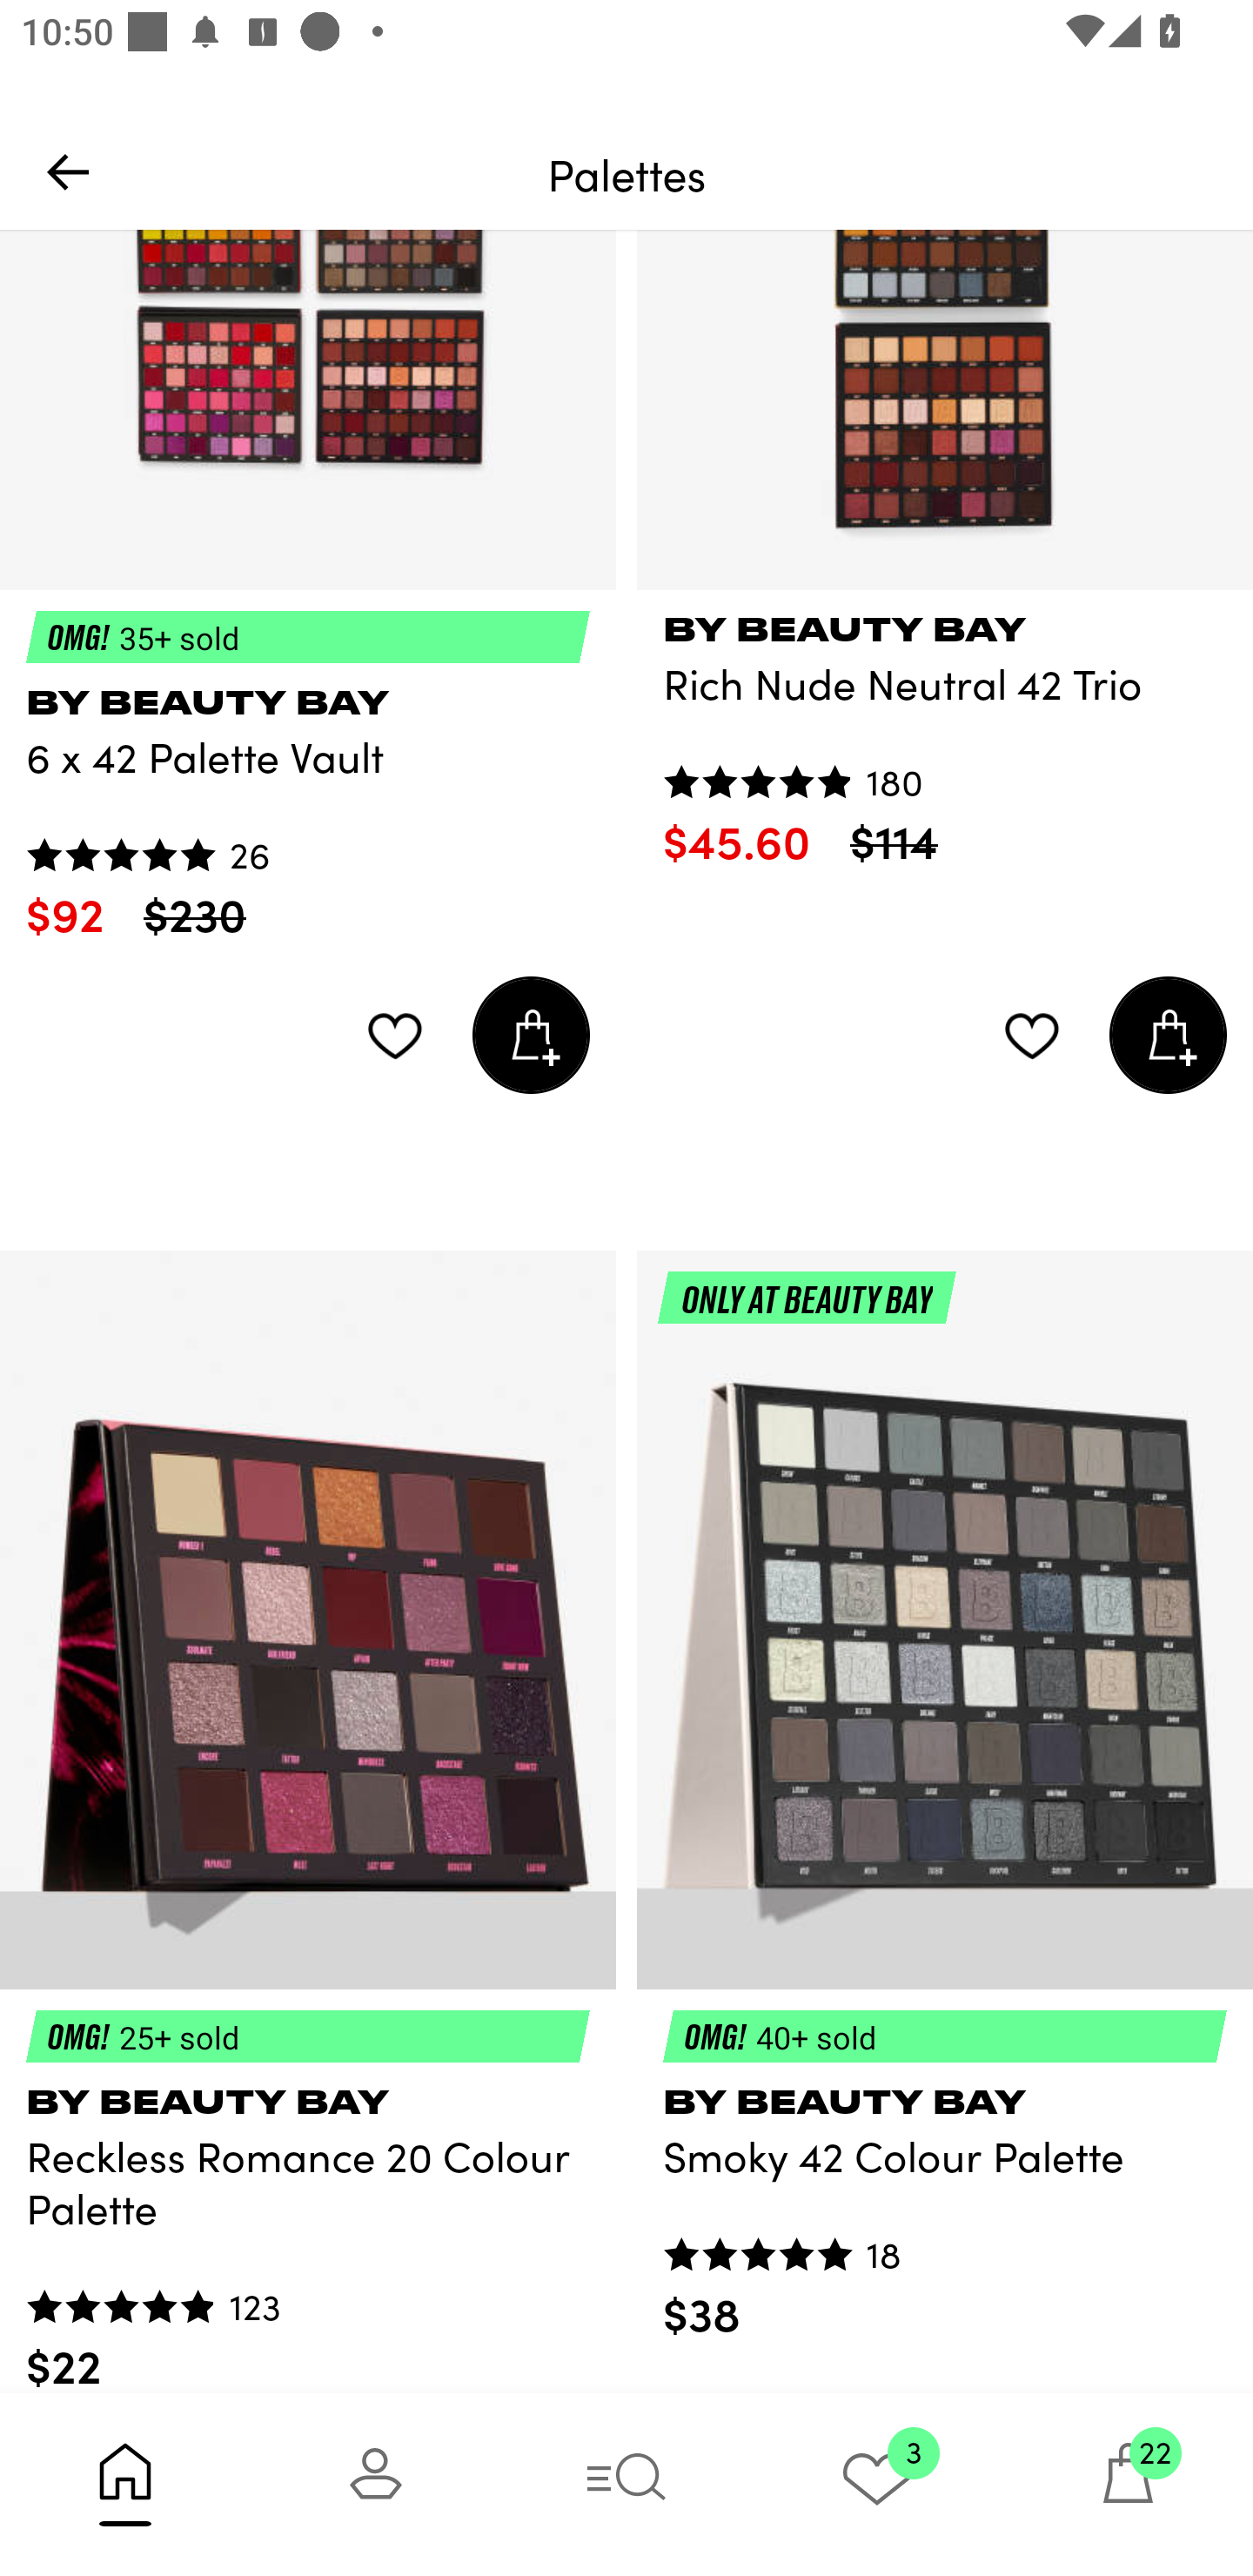 The width and height of the screenshot is (1253, 2576). I want to click on 22, so click(1128, 2484).